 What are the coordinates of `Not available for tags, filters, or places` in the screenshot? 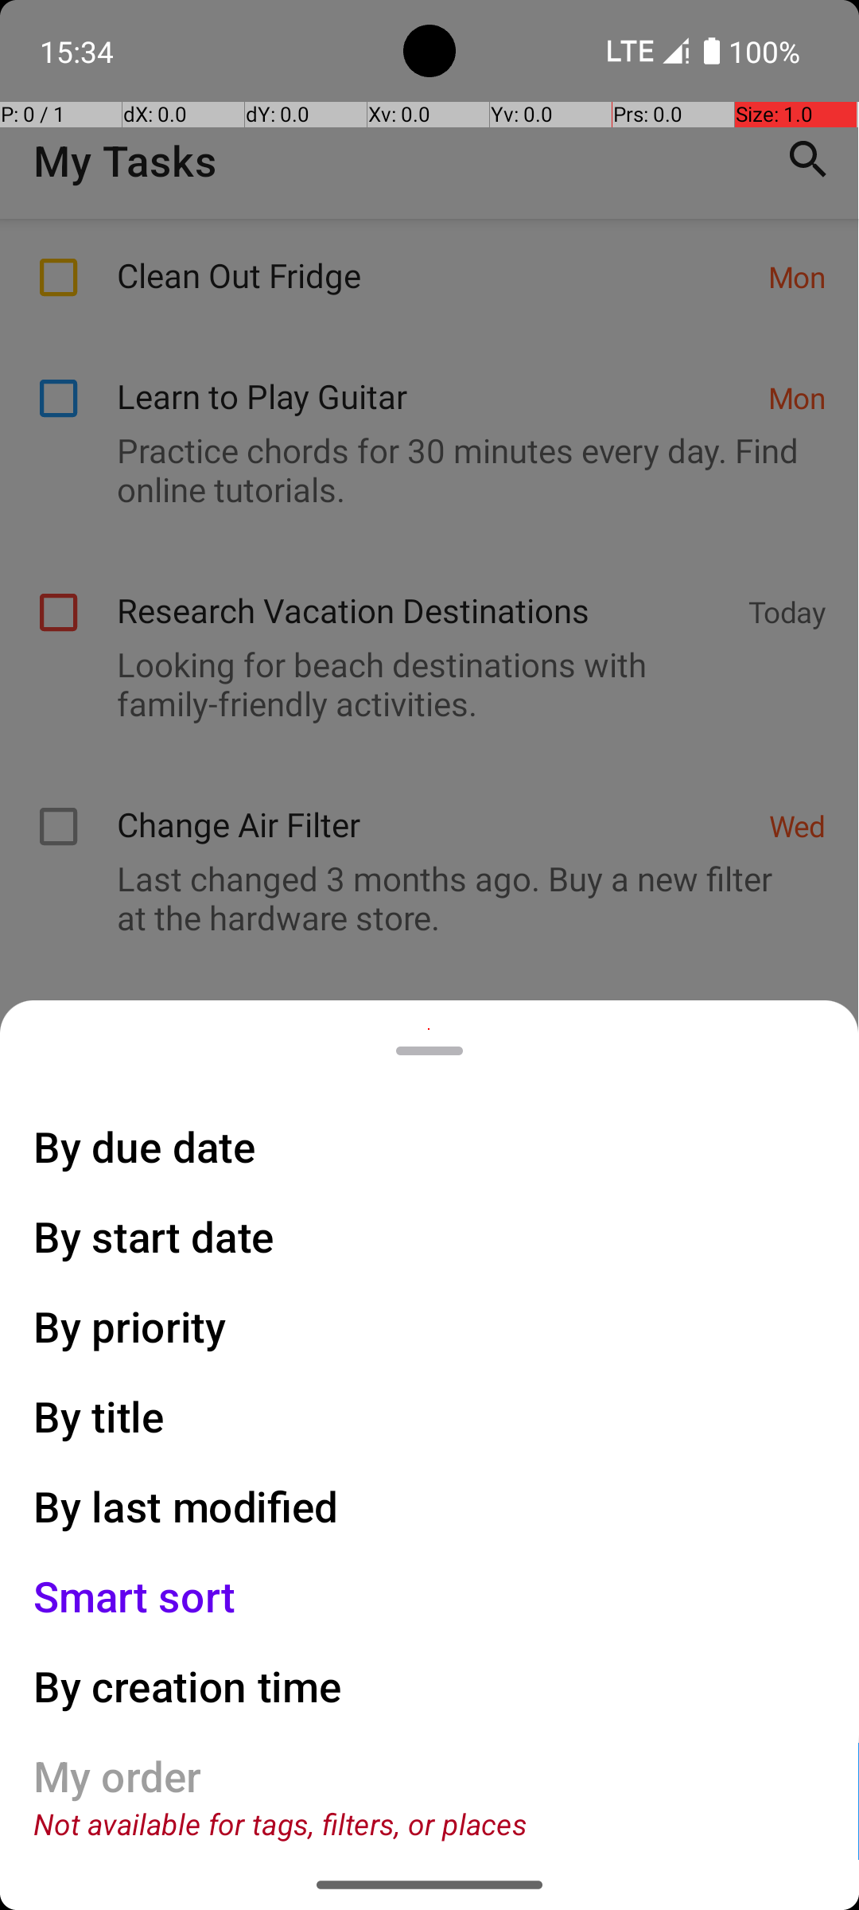 It's located at (280, 1824).